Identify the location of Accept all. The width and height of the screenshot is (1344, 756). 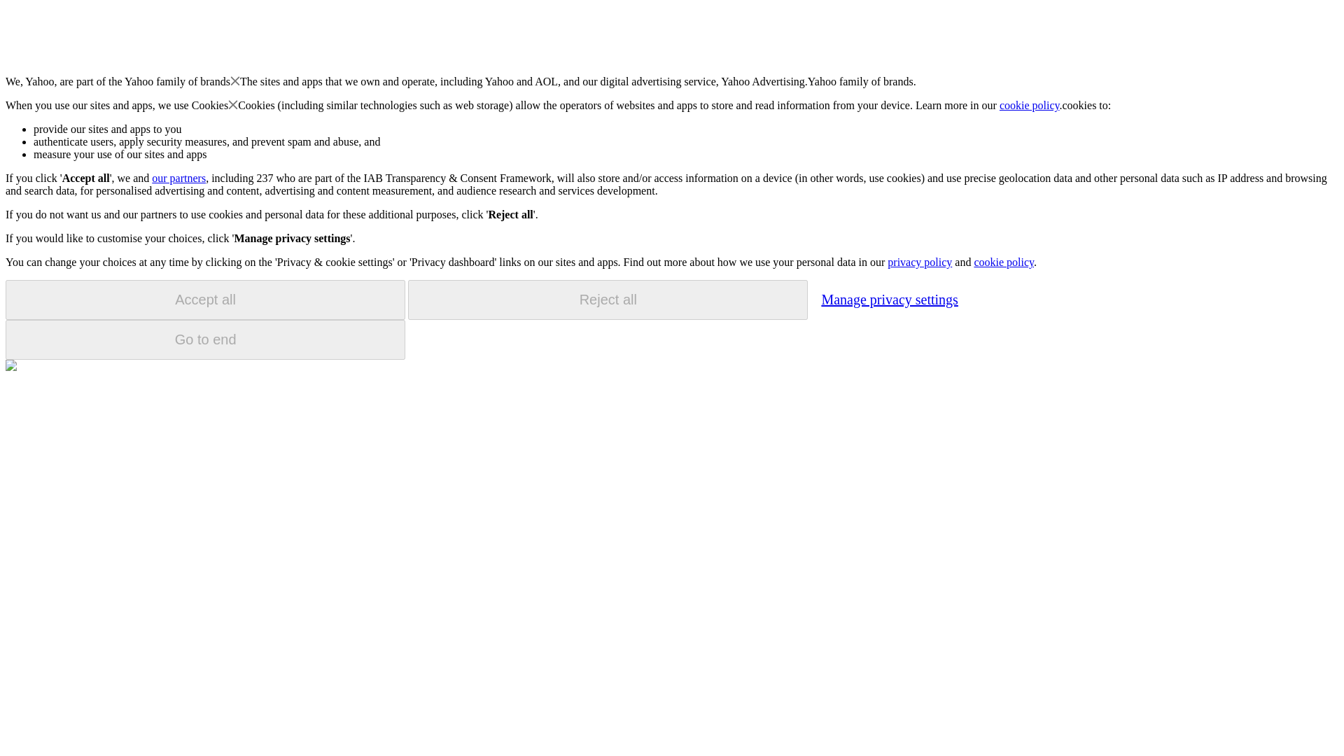
(205, 300).